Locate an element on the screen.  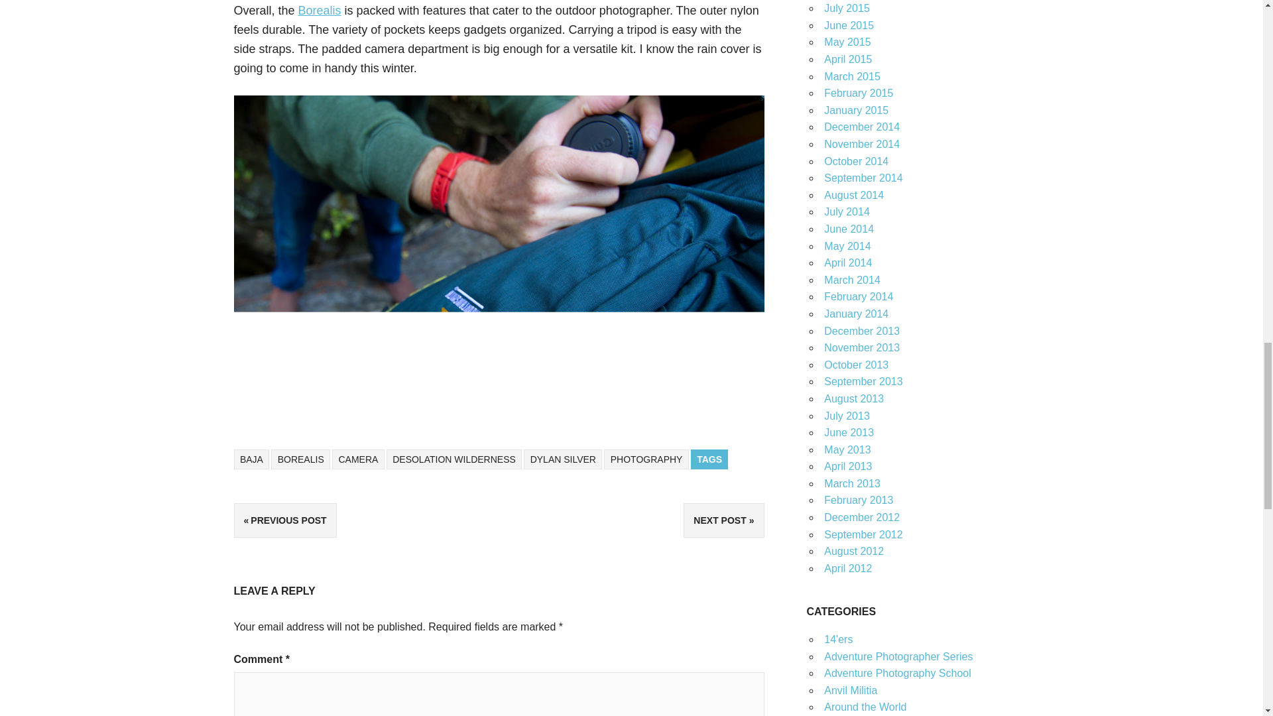
BAJA is located at coordinates (251, 459).